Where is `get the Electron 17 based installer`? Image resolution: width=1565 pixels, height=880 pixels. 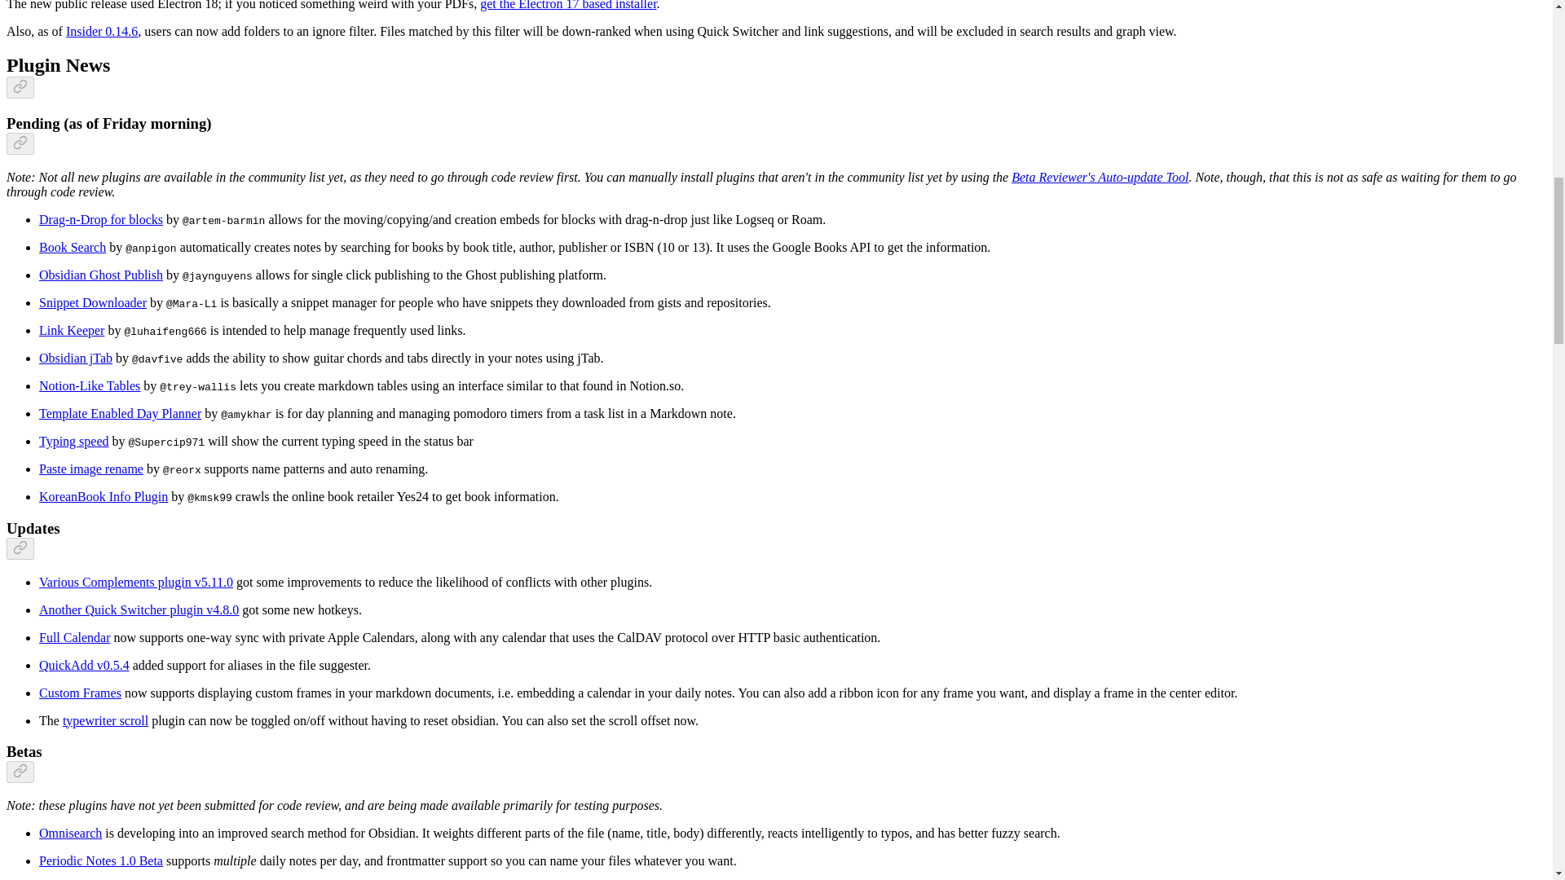
get the Electron 17 based installer is located at coordinates (567, 5).